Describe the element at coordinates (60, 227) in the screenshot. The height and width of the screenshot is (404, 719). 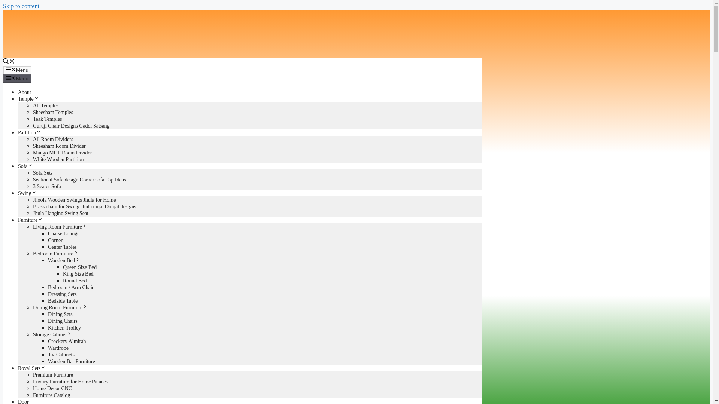
I see `Living Room Furniture` at that location.